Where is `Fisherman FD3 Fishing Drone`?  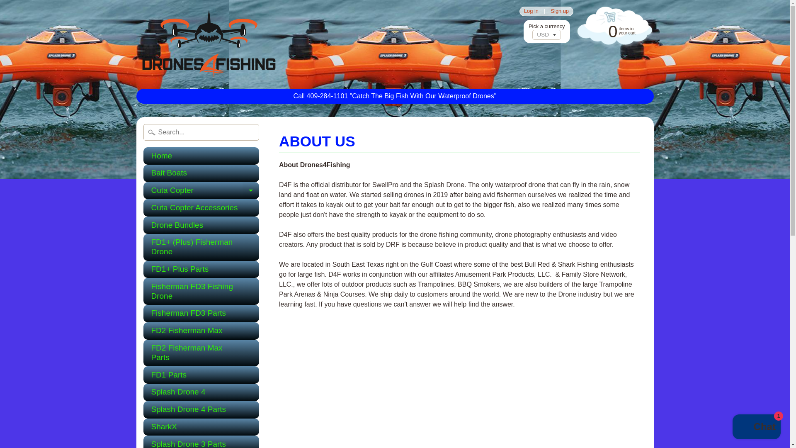 Fisherman FD3 Fishing Drone is located at coordinates (201, 409).